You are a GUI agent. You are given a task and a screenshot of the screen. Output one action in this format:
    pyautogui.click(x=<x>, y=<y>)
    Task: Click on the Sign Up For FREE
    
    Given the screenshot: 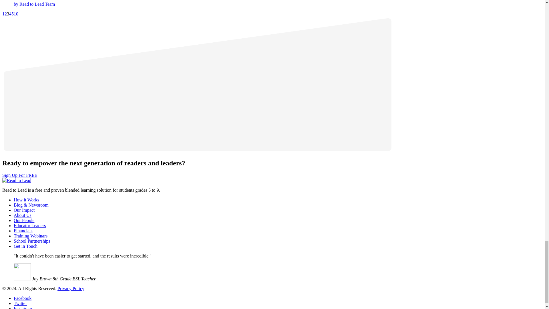 What is the action you would take?
    pyautogui.click(x=19, y=175)
    